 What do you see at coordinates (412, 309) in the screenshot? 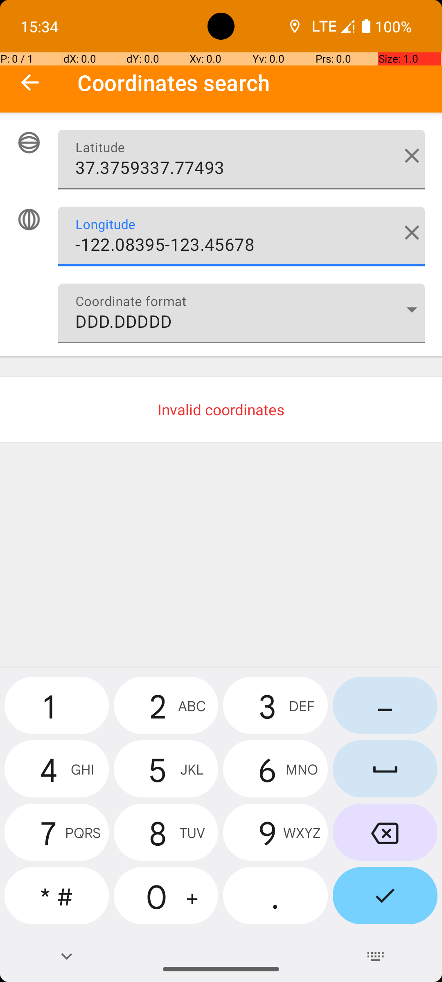
I see `Coordinate format` at bounding box center [412, 309].